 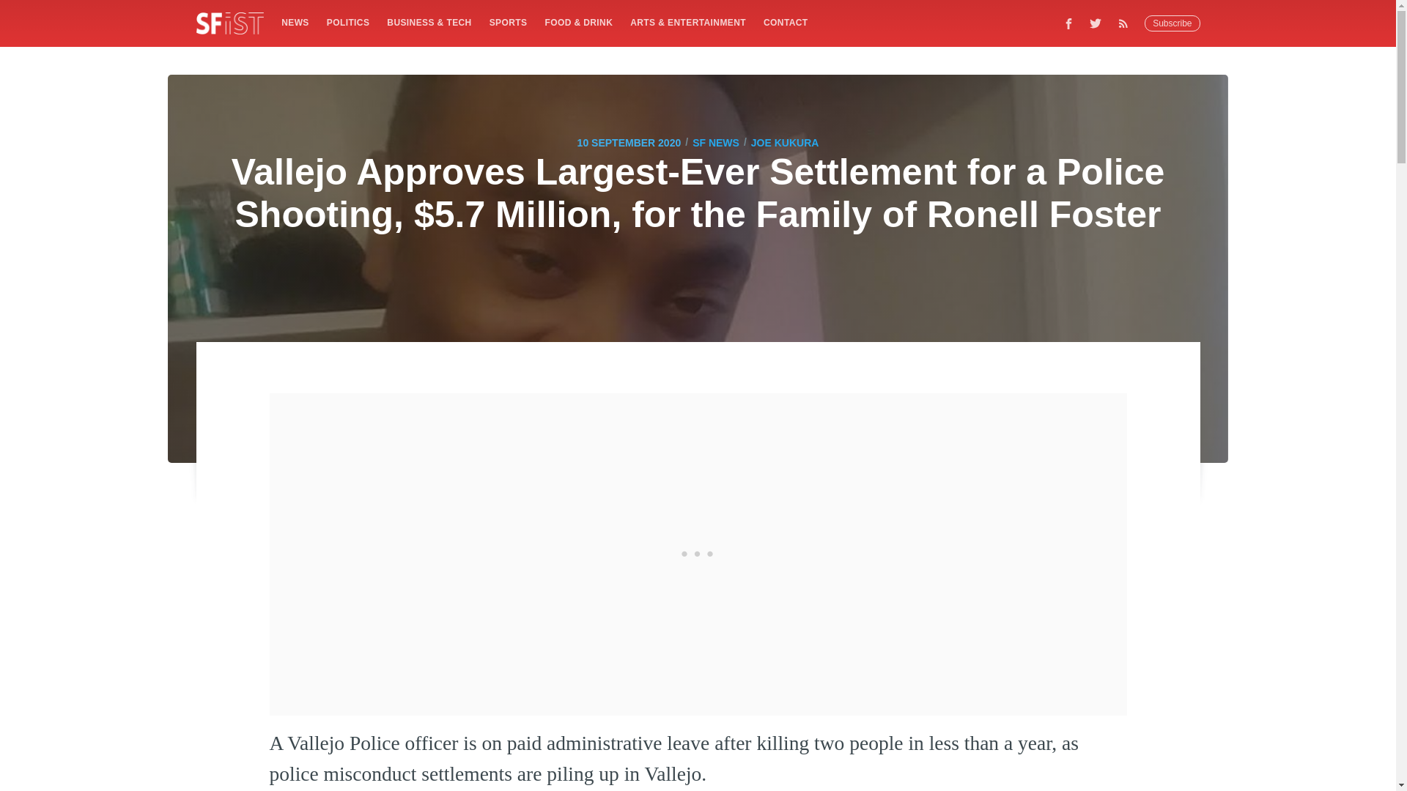 I want to click on POLITICS, so click(x=347, y=22).